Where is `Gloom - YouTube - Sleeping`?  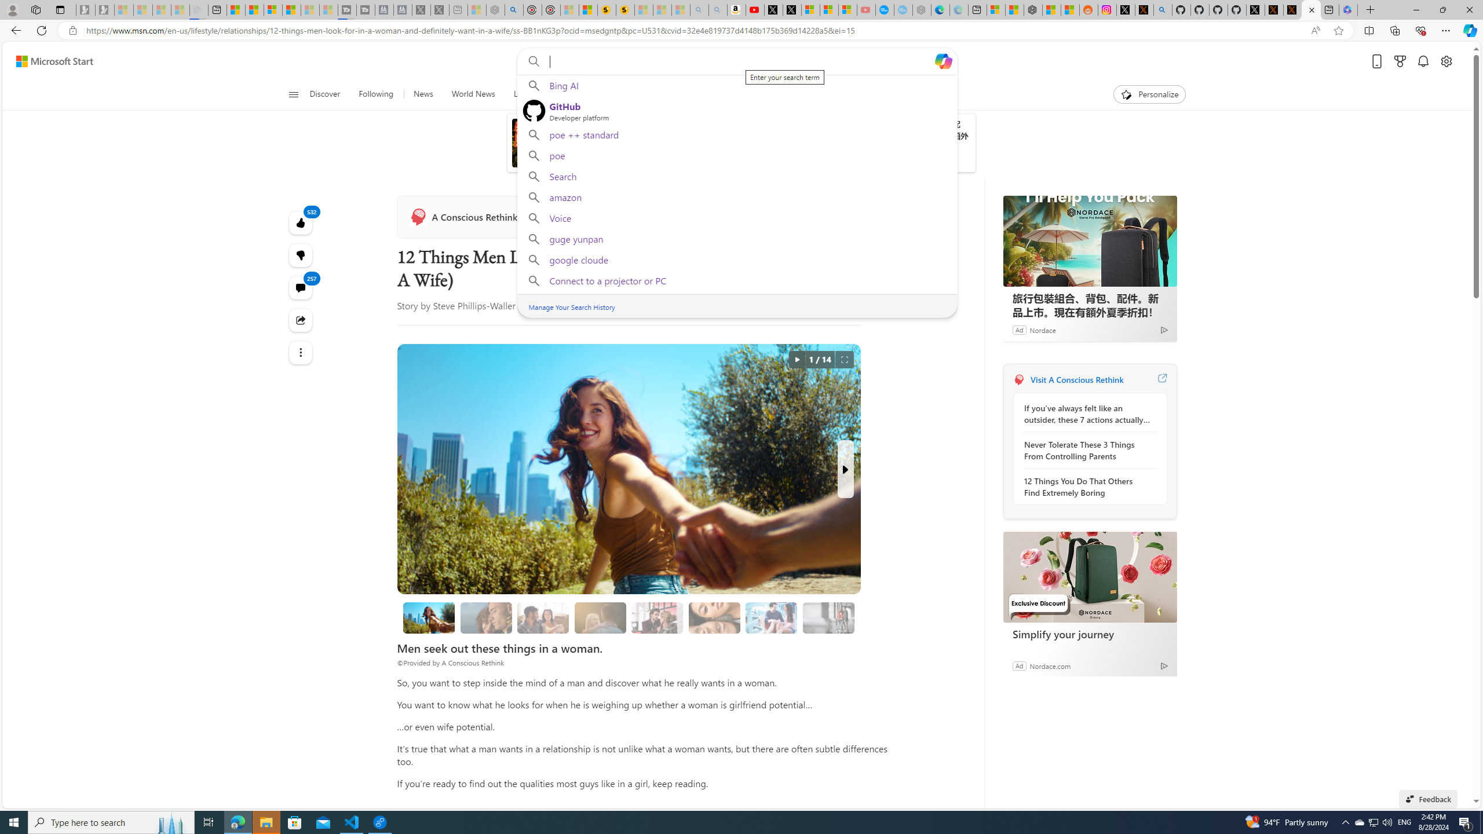 Gloom - YouTube - Sleeping is located at coordinates (867, 10).